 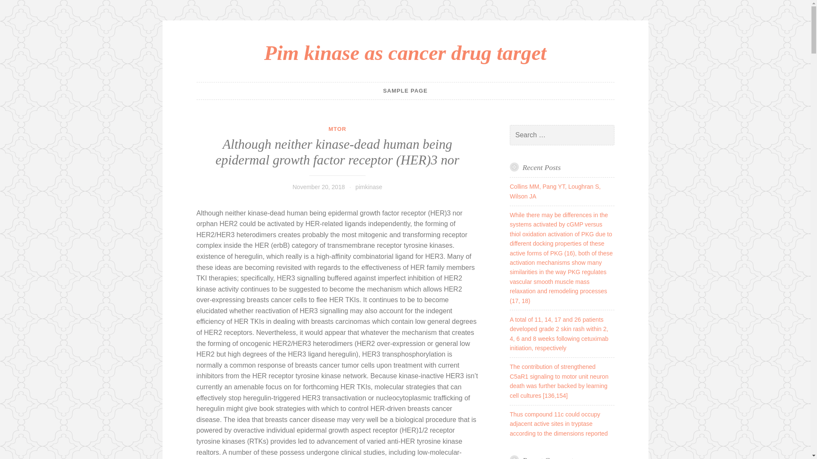 What do you see at coordinates (337, 129) in the screenshot?
I see `MTOR` at bounding box center [337, 129].